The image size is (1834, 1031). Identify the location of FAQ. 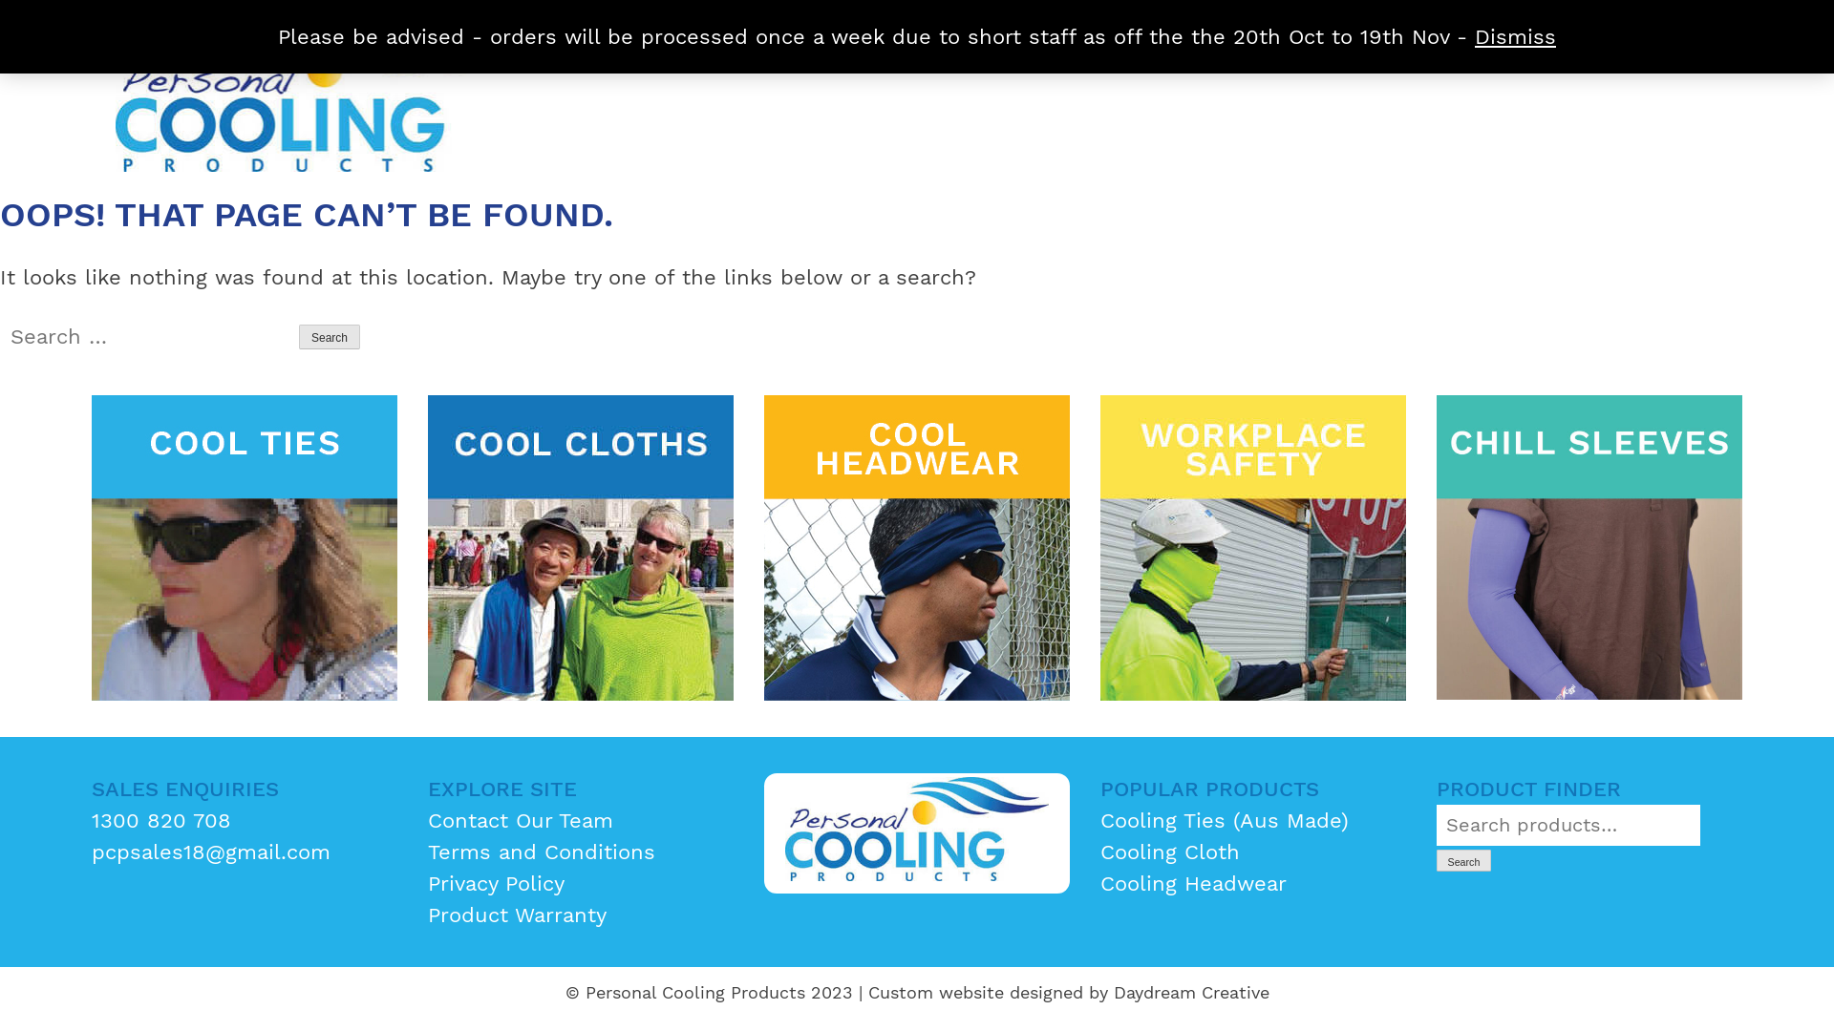
(1572, 29).